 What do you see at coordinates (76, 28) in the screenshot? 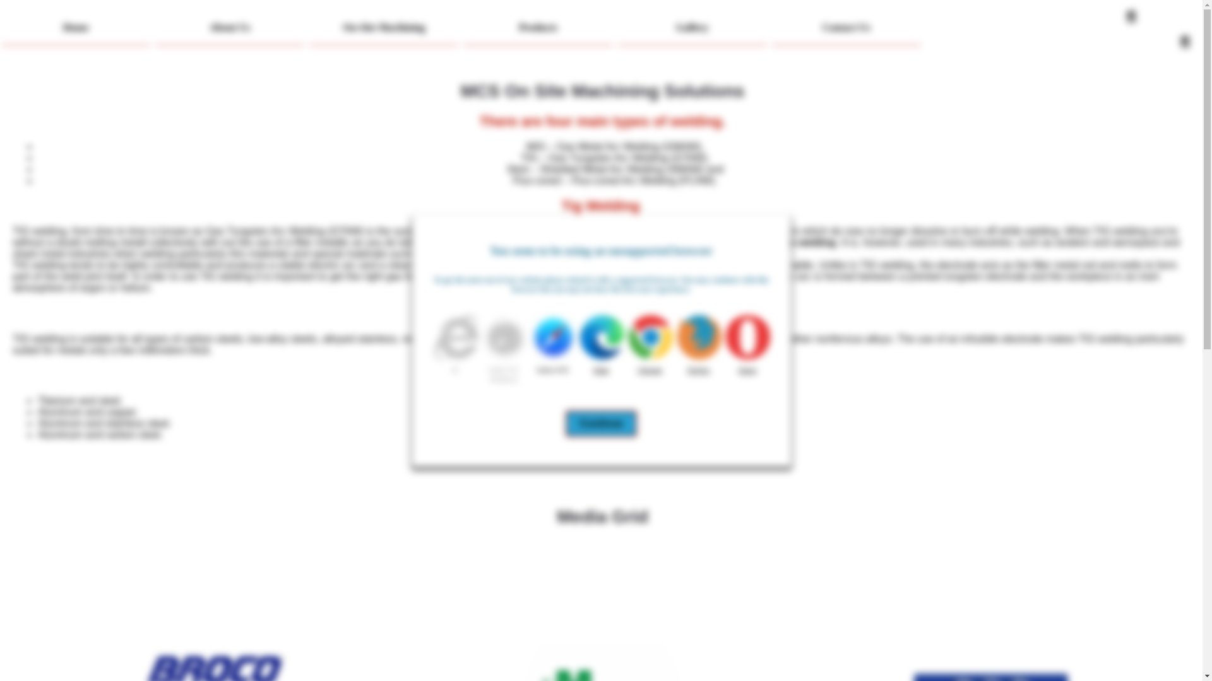
I see `Home` at bounding box center [76, 28].